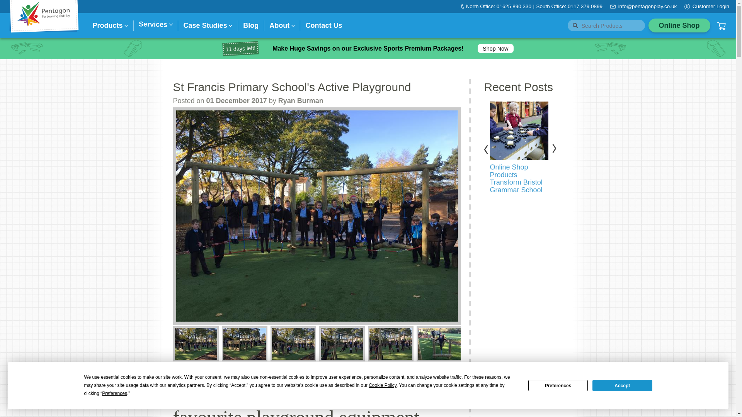 The image size is (742, 417). Describe the element at coordinates (178, 108) in the screenshot. I see `Towers` at that location.